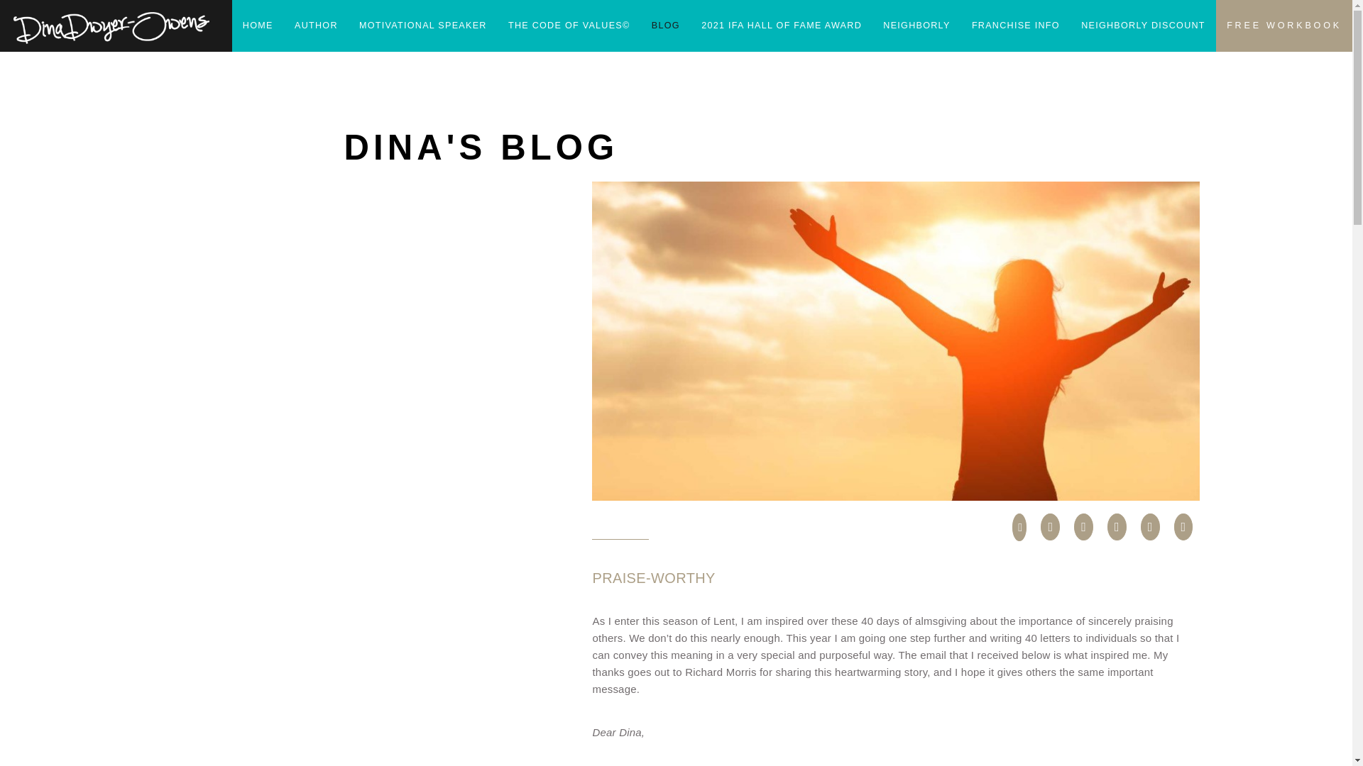  What do you see at coordinates (316, 26) in the screenshot?
I see `AUTHOR` at bounding box center [316, 26].